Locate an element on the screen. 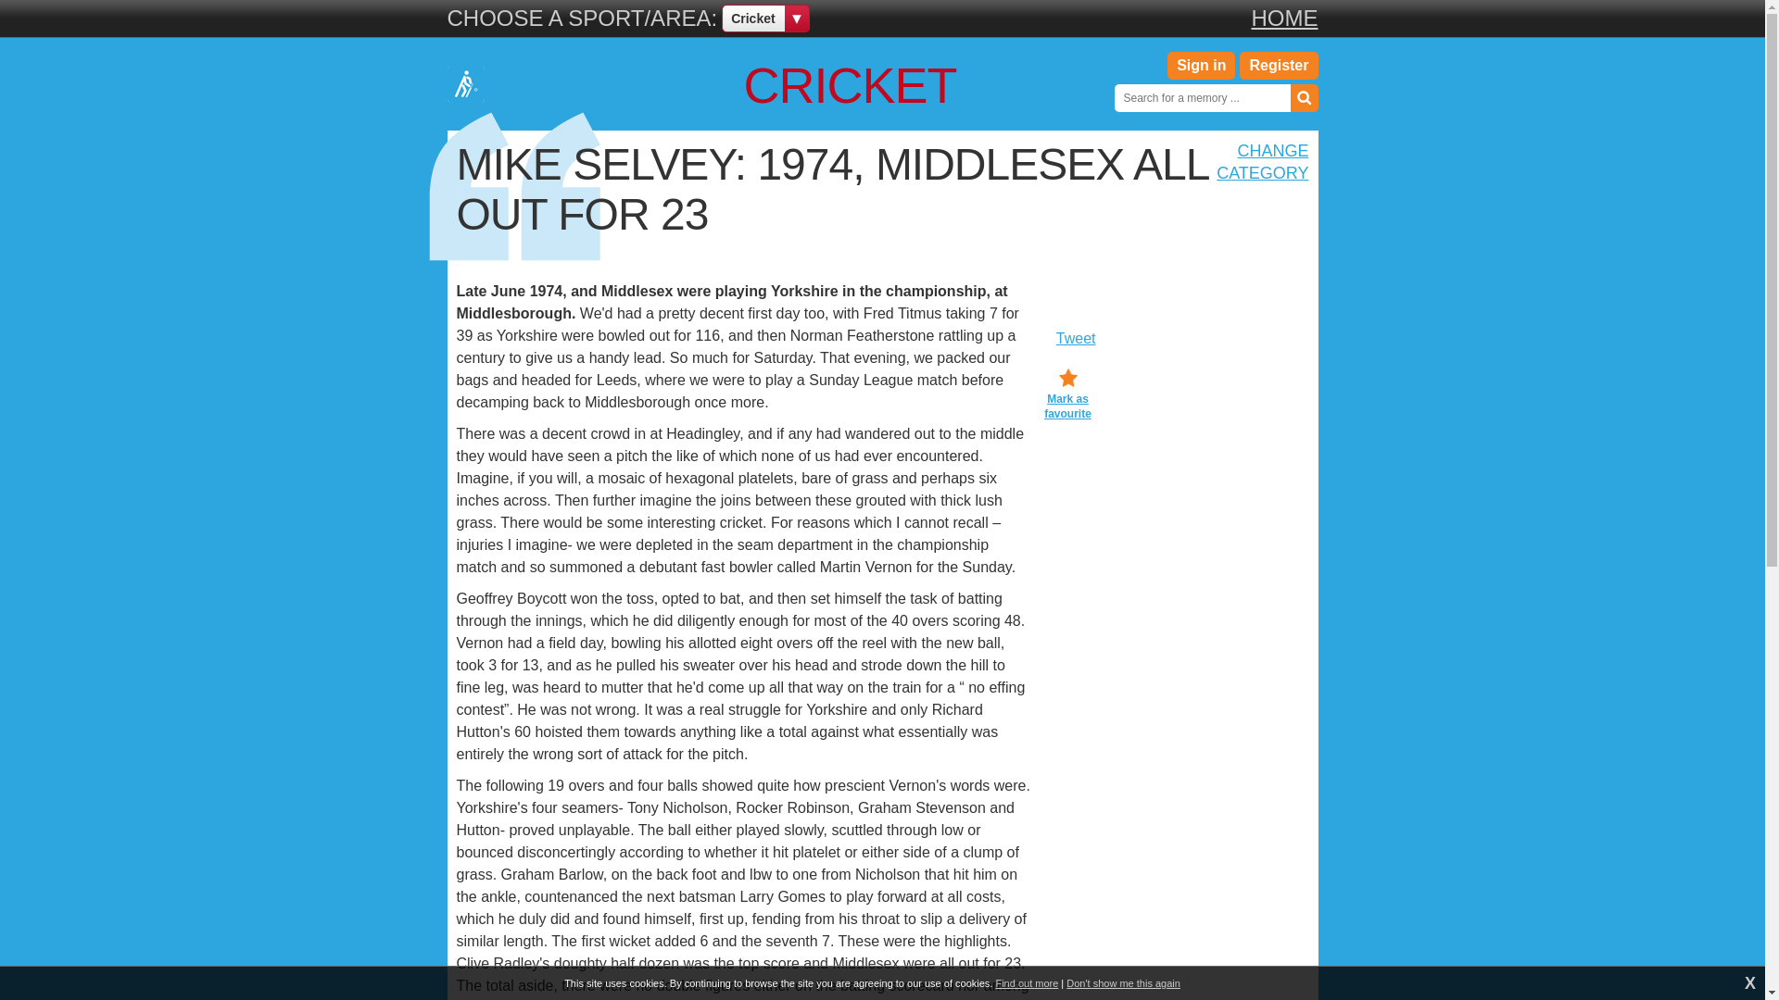 The height and width of the screenshot is (1000, 1779). CRICKET is located at coordinates (700, 84).